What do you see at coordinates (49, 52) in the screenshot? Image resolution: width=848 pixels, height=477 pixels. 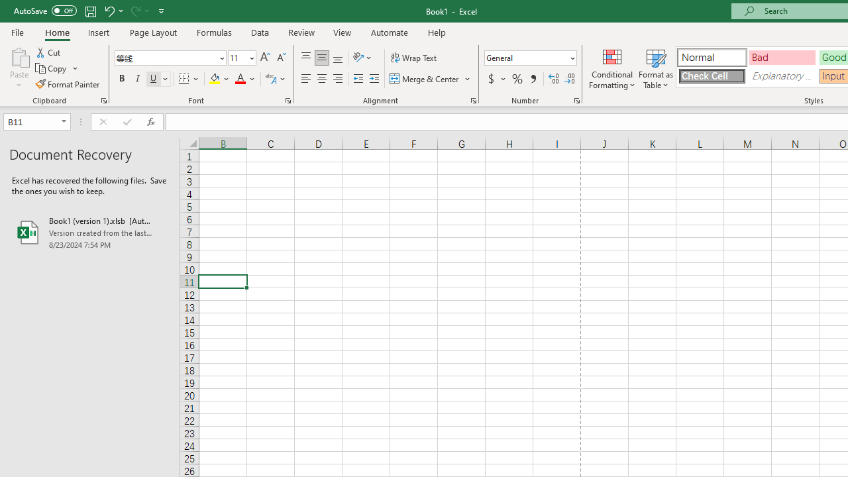 I see `Cut` at bounding box center [49, 52].